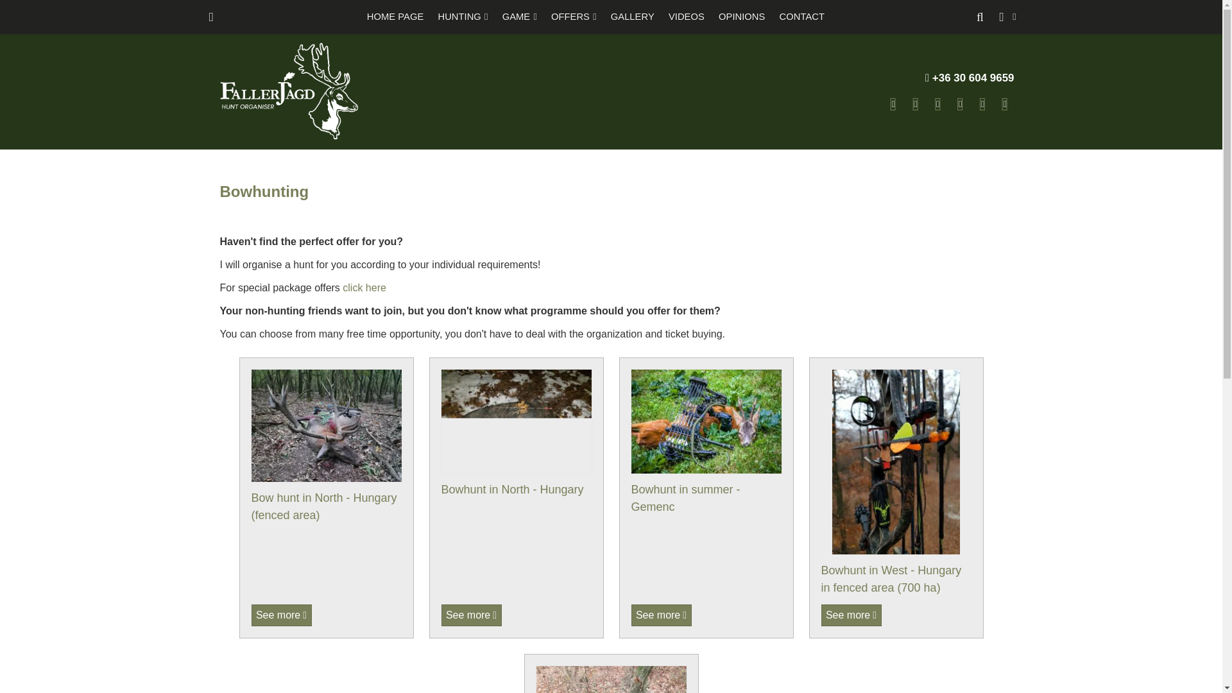  What do you see at coordinates (395, 17) in the screenshot?
I see `HOME PAGE` at bounding box center [395, 17].